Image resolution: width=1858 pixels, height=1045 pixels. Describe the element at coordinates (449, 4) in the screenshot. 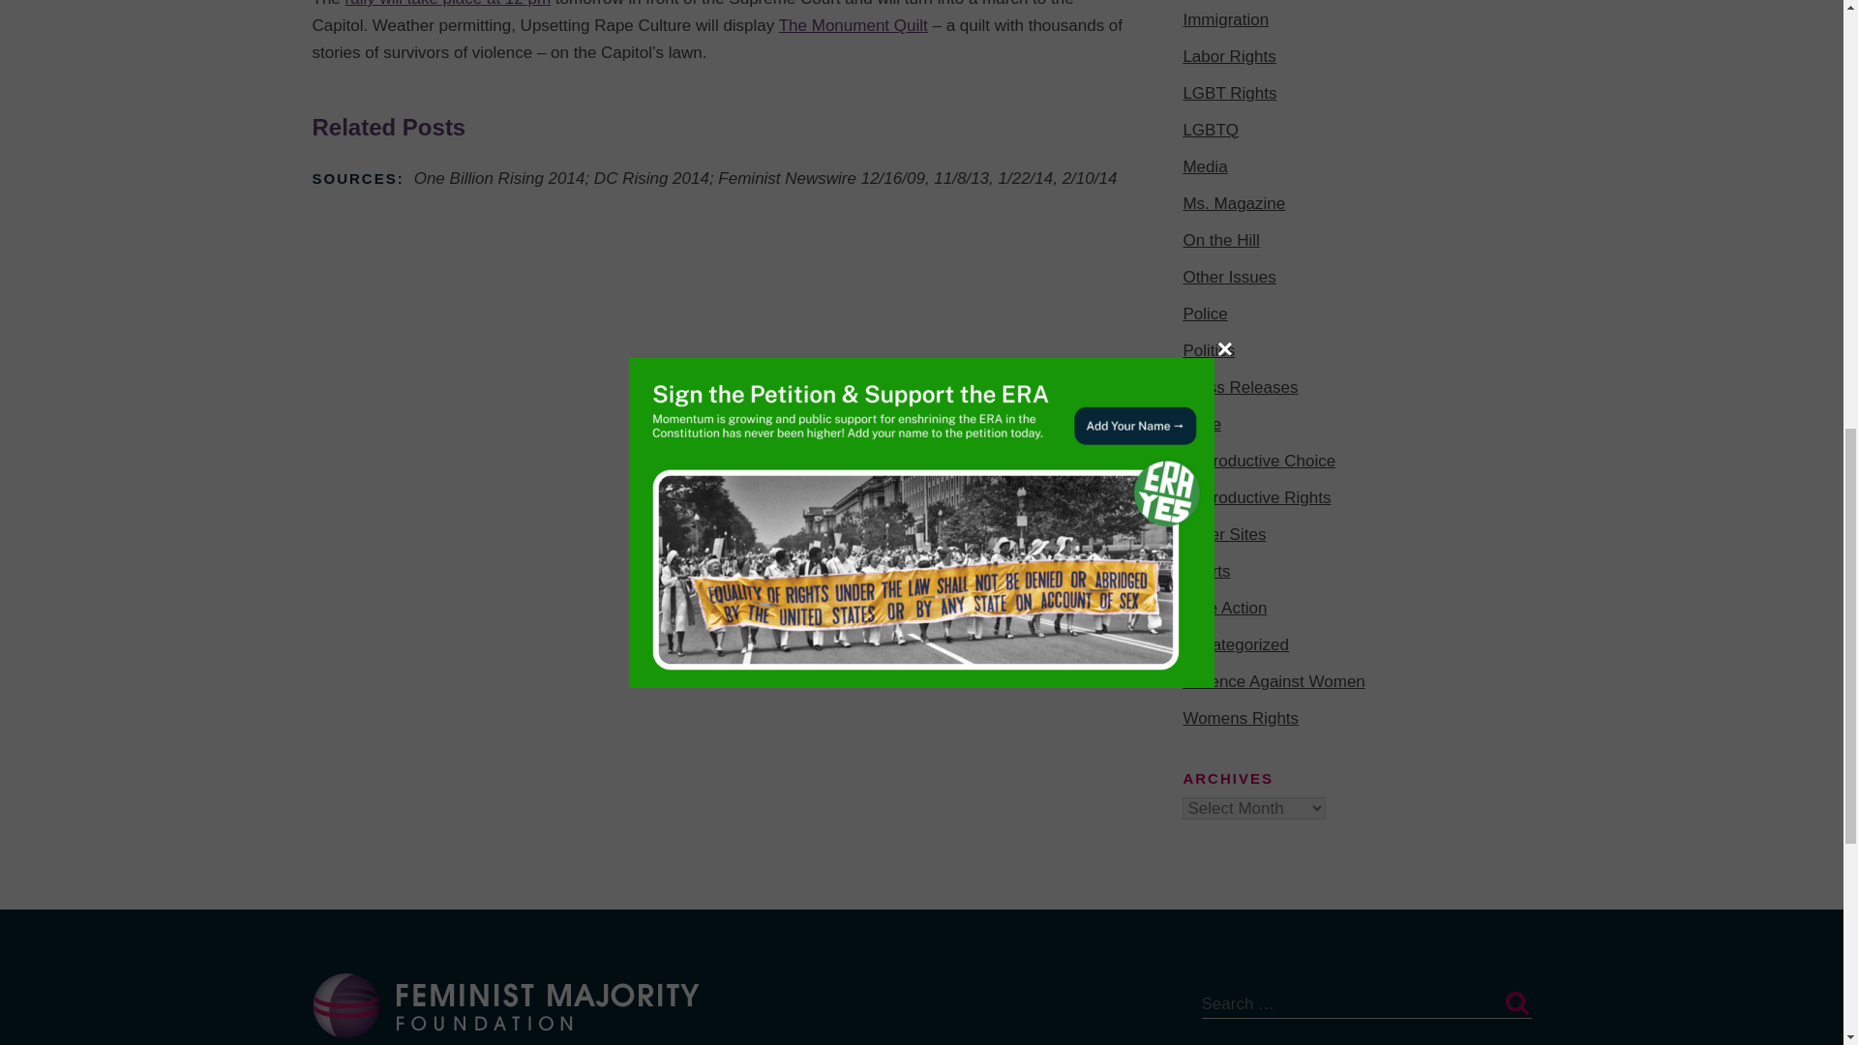

I see `rally will take place at 12 pm` at that location.